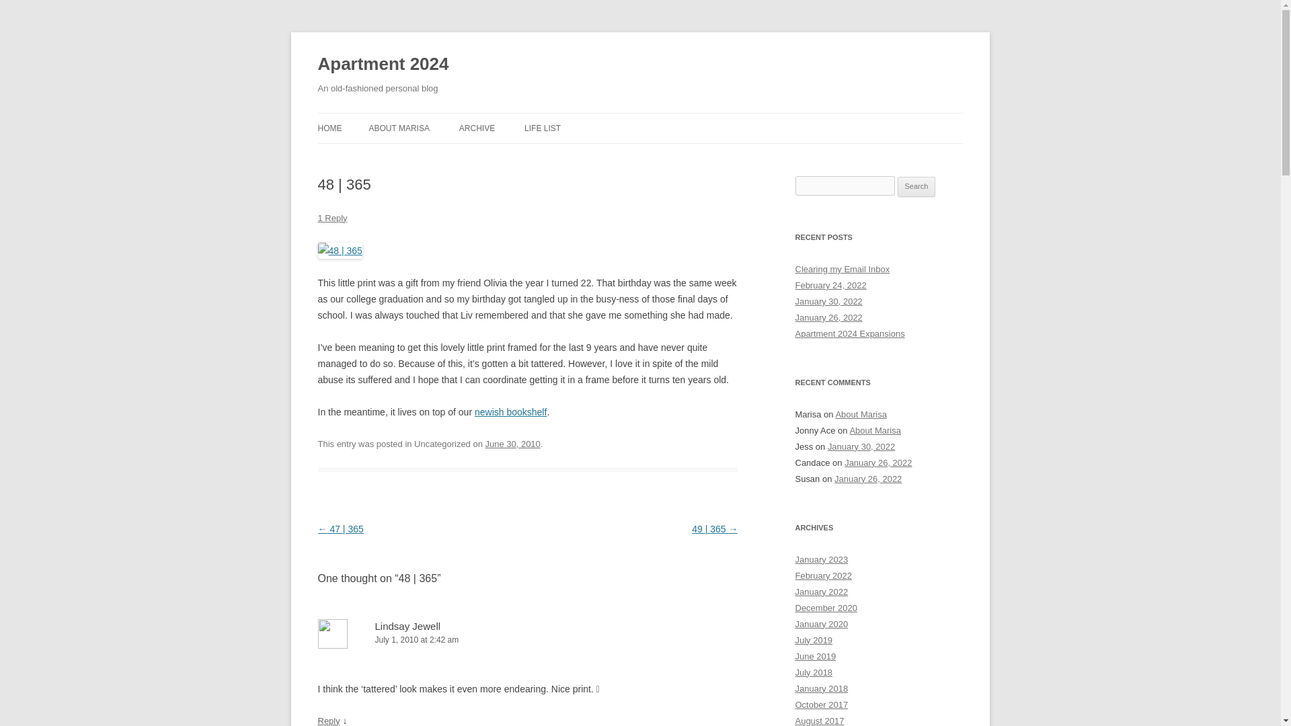  I want to click on About Marisa, so click(875, 430).